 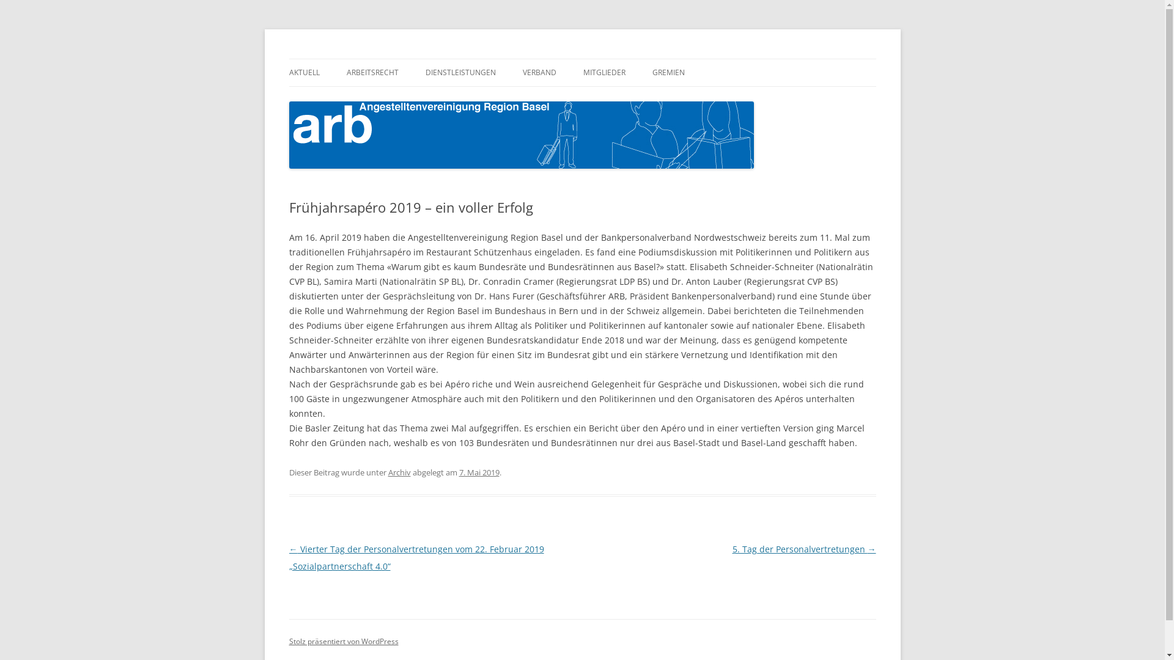 I want to click on VERBAND, so click(x=539, y=73).